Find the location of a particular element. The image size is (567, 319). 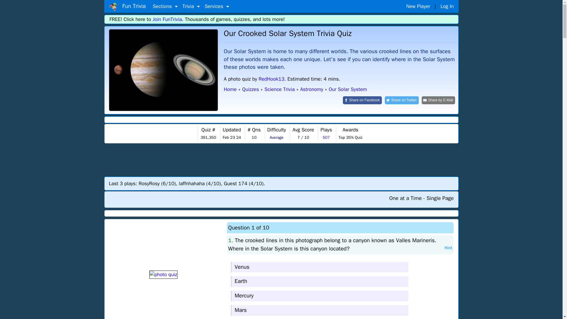

Home is located at coordinates (113, 6).